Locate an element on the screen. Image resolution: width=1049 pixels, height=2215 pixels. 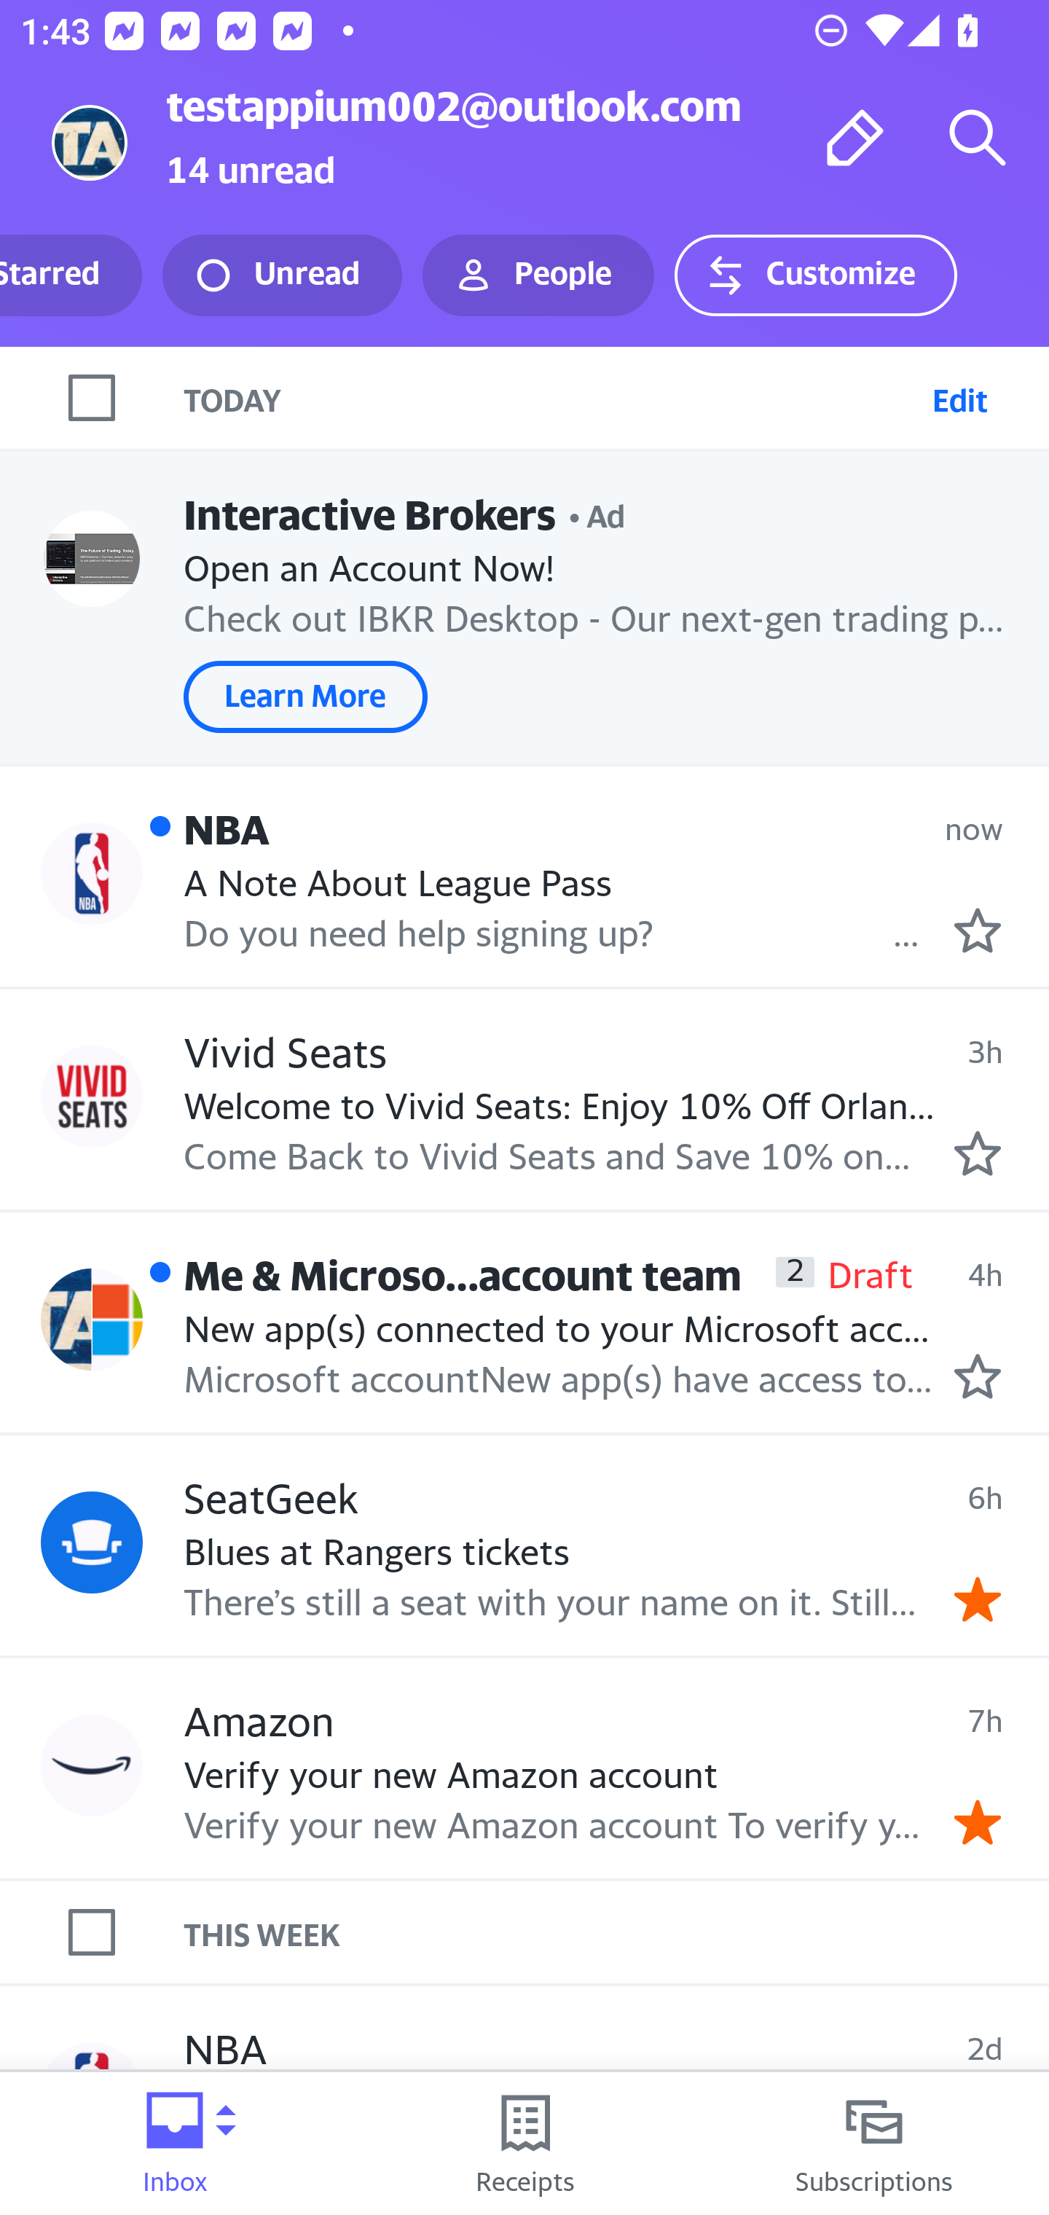
Compose is located at coordinates (855, 137).